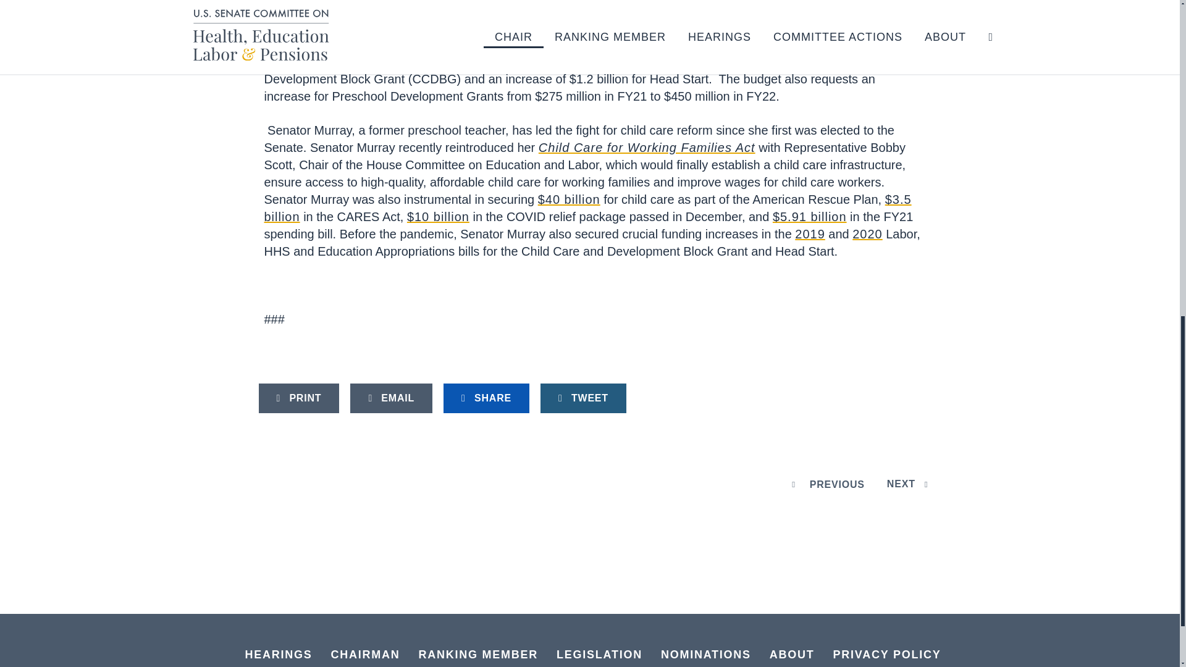 The height and width of the screenshot is (667, 1186). What do you see at coordinates (809, 233) in the screenshot?
I see `2019` at bounding box center [809, 233].